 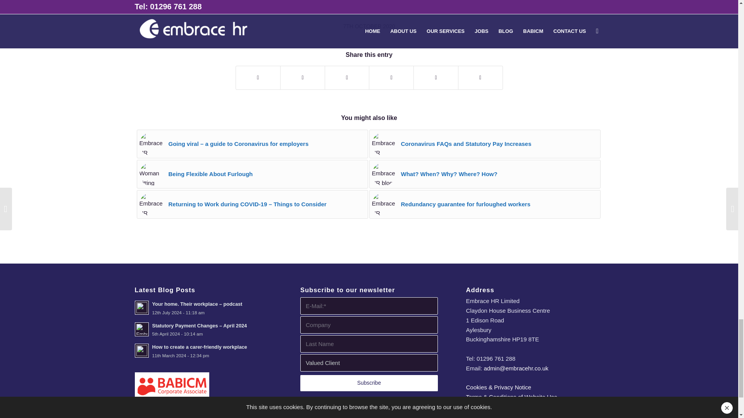 I want to click on woman-sitting-on-luggage-3943882, so click(x=151, y=174).